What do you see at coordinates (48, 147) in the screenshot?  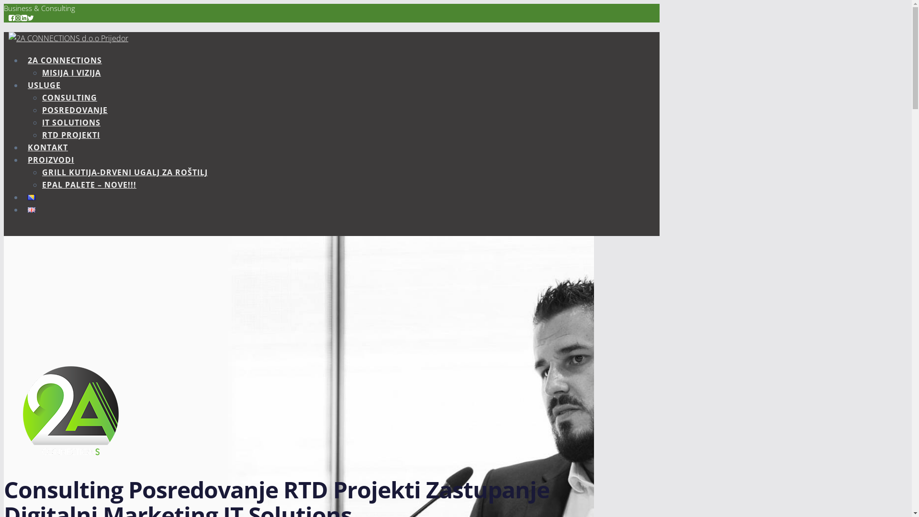 I see `KONTAKT` at bounding box center [48, 147].